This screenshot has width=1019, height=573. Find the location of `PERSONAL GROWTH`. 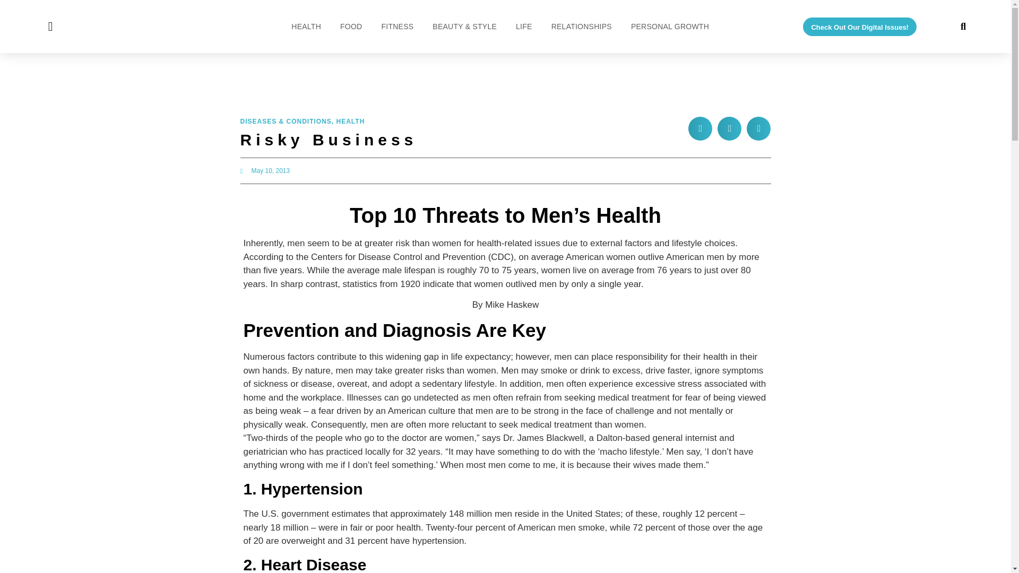

PERSONAL GROWTH is located at coordinates (670, 26).